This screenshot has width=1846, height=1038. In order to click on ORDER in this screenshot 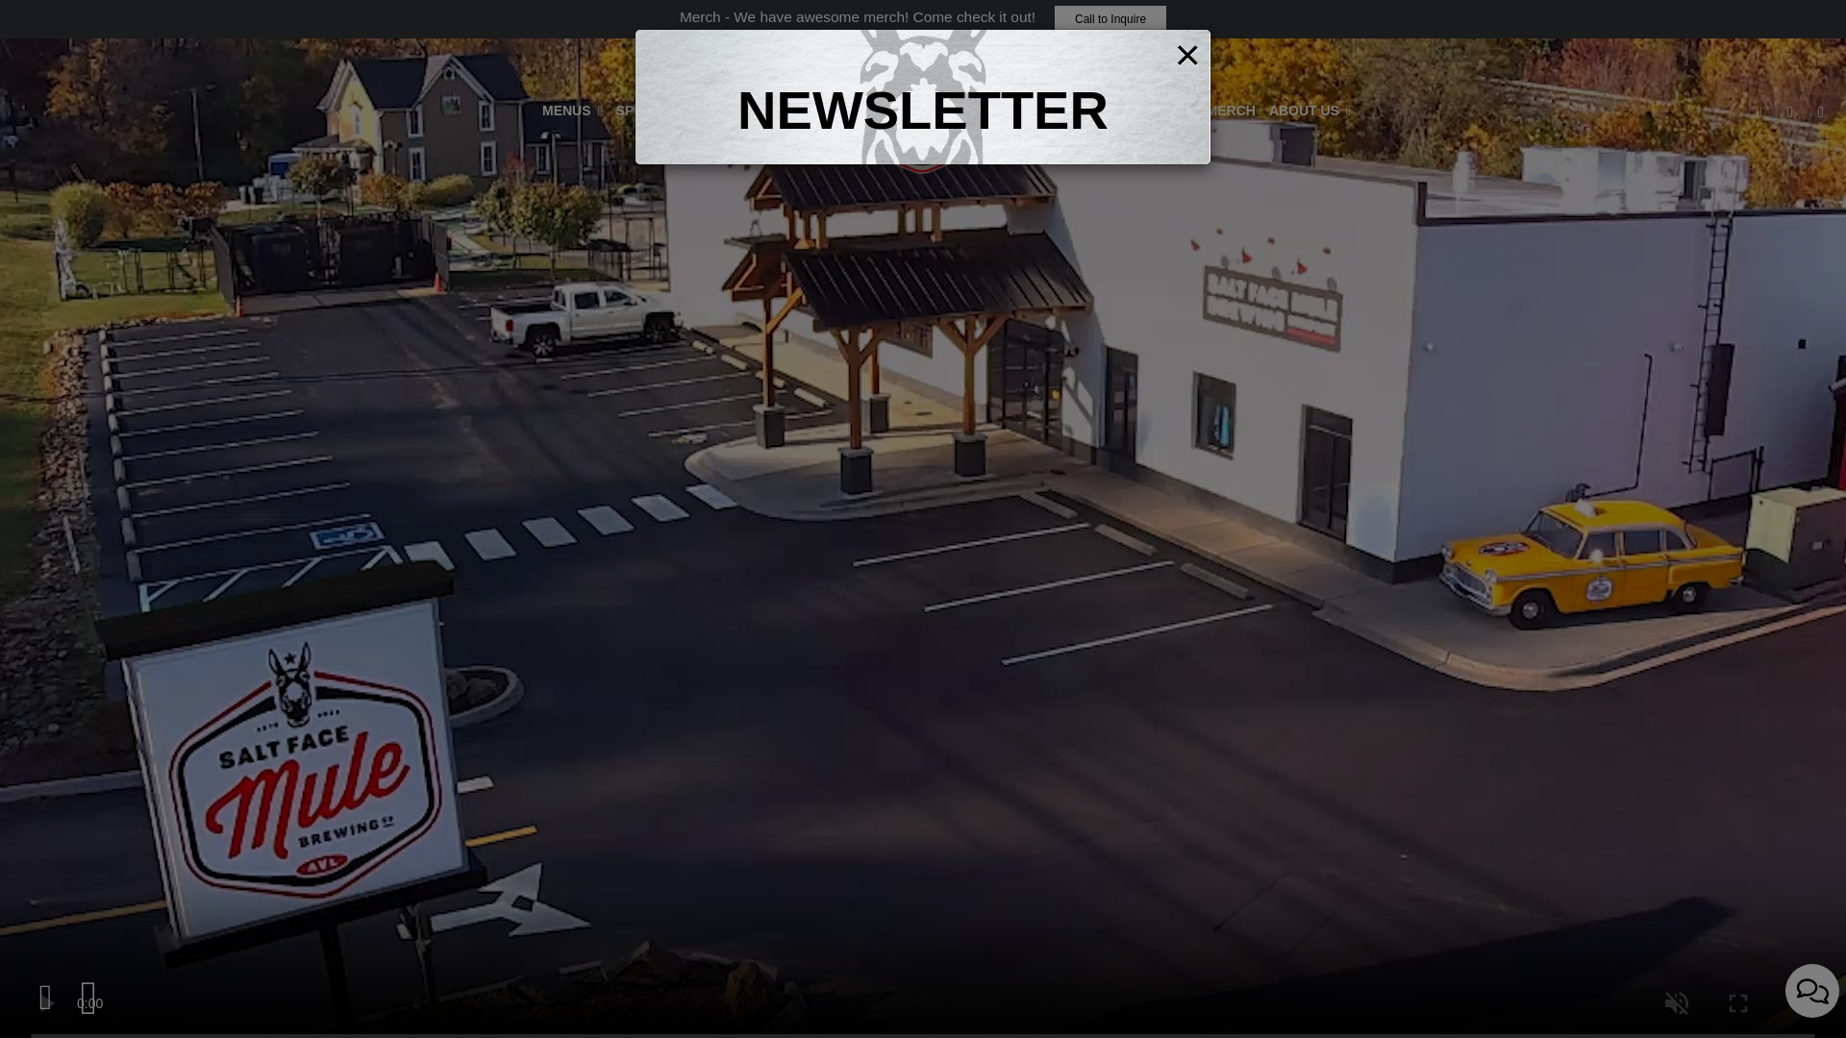, I will do `click(721, 110)`.